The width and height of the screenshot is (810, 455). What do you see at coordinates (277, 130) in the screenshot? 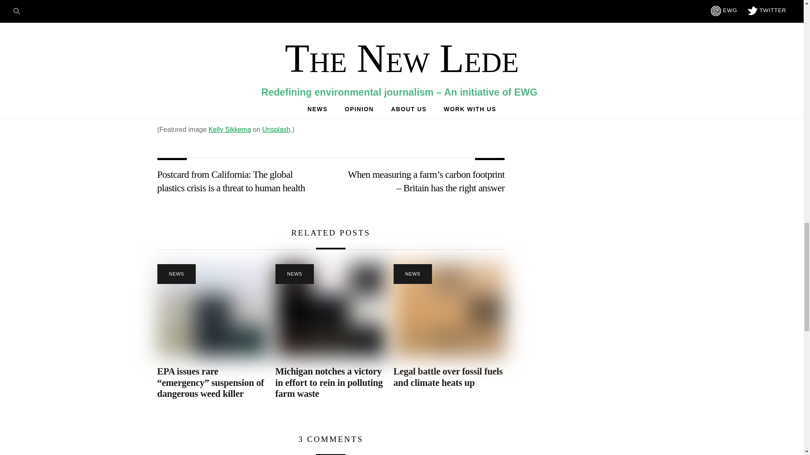
I see `Unsplash` at bounding box center [277, 130].